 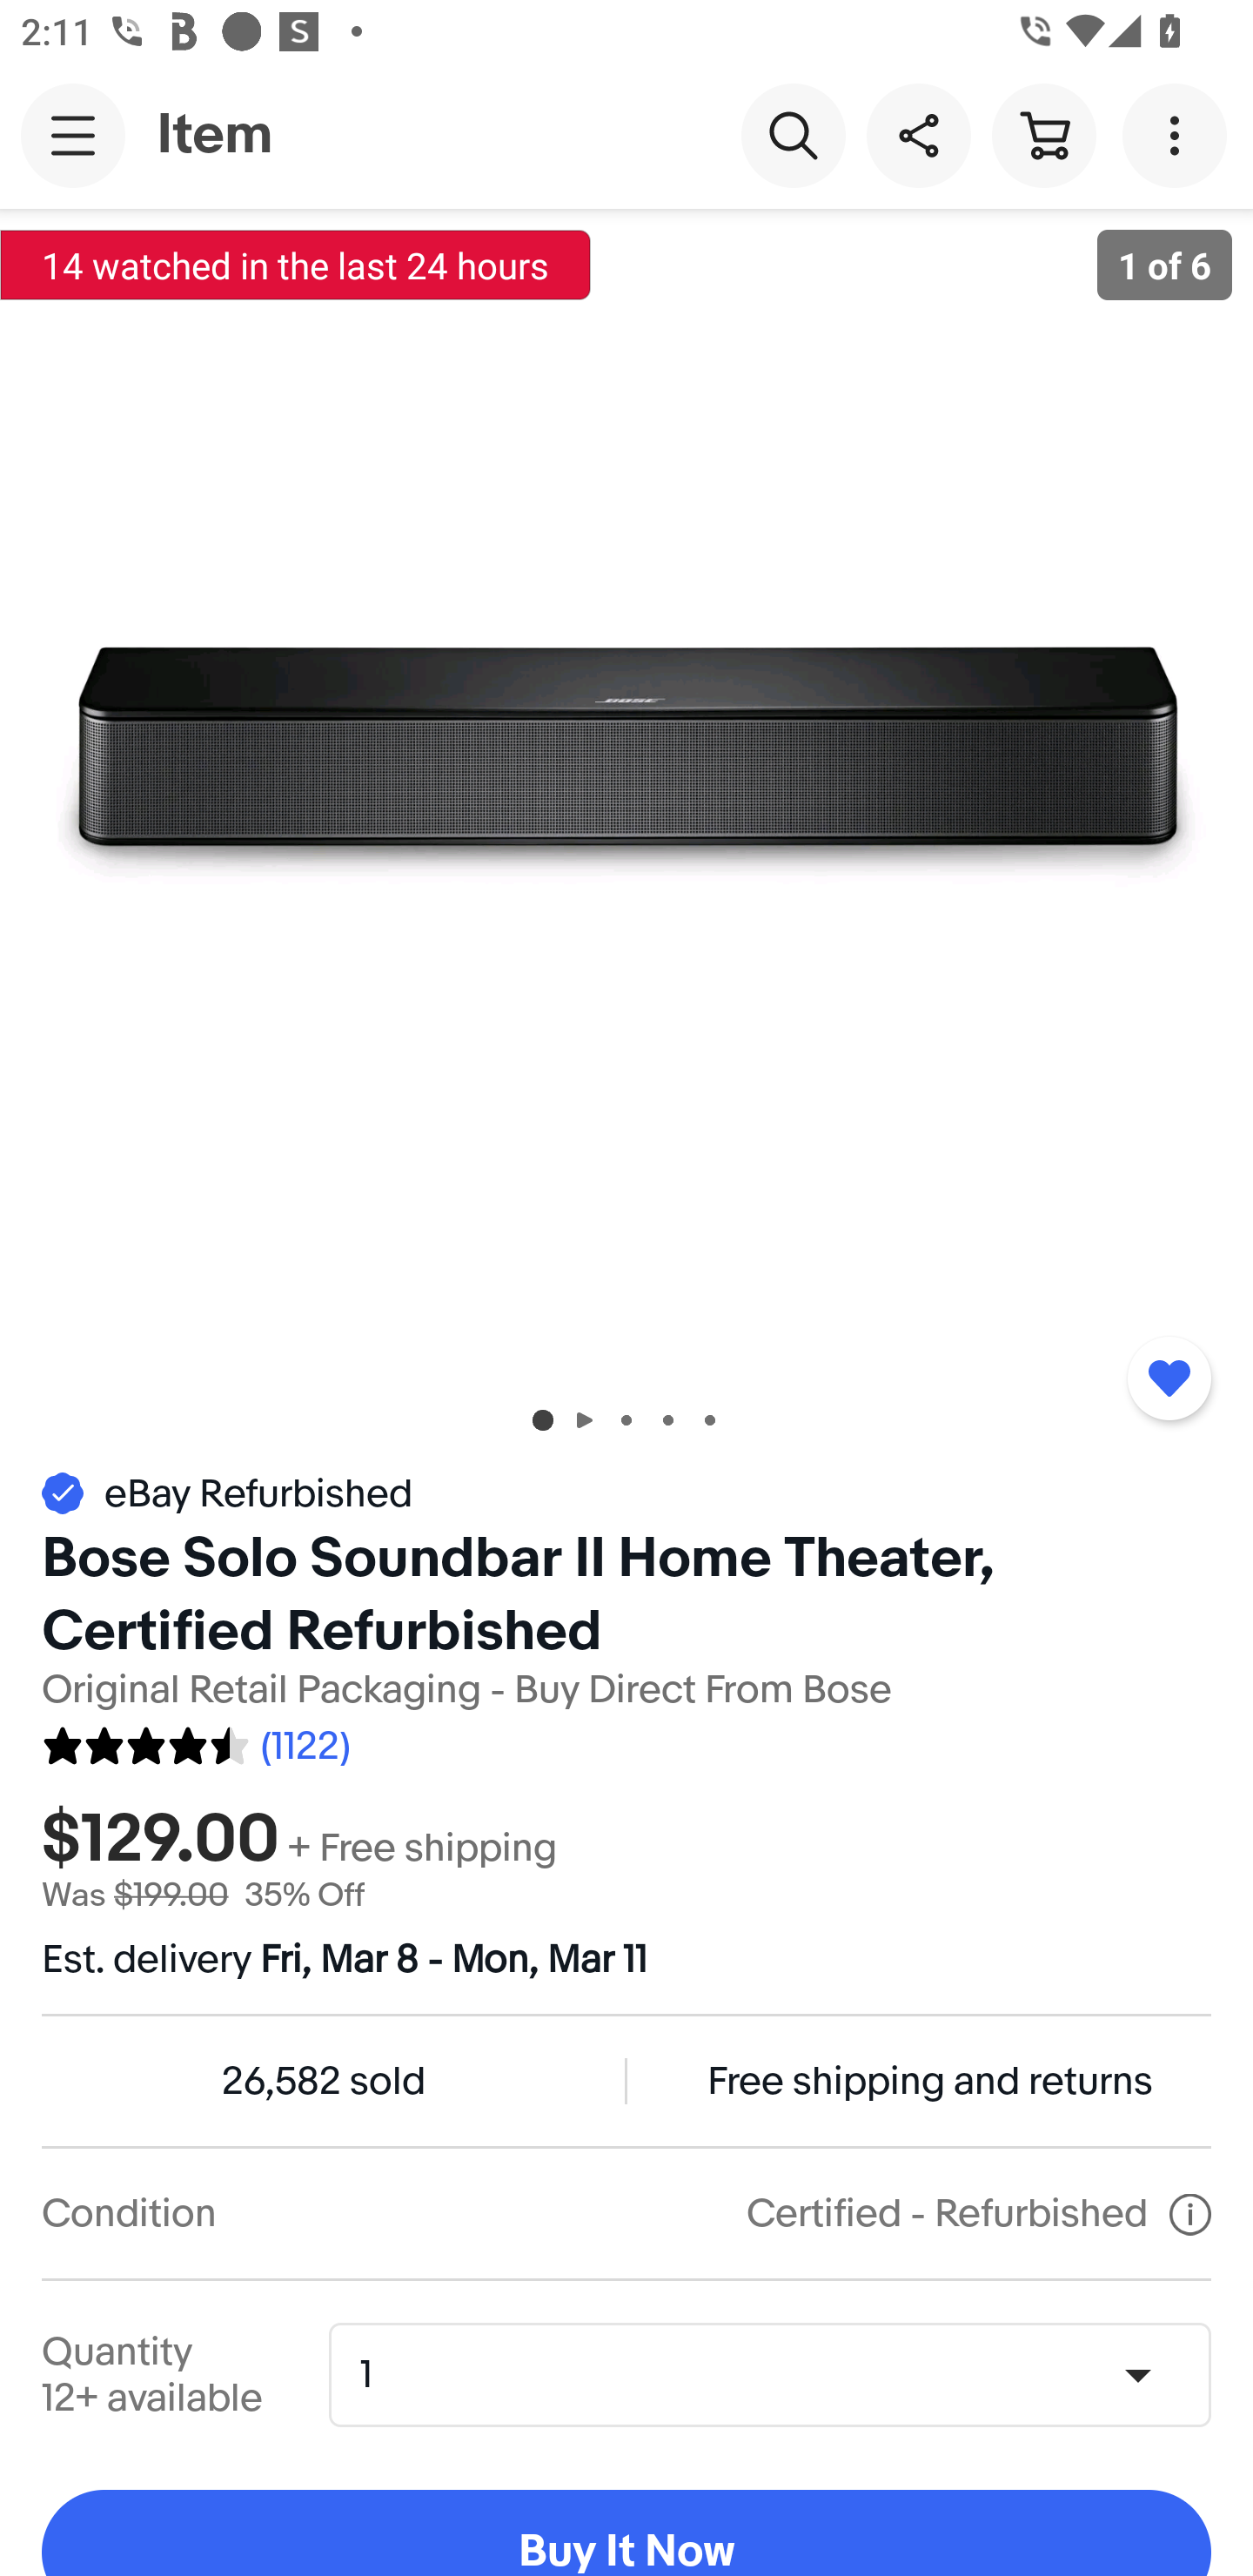 What do you see at coordinates (793, 134) in the screenshot?
I see `Search` at bounding box center [793, 134].